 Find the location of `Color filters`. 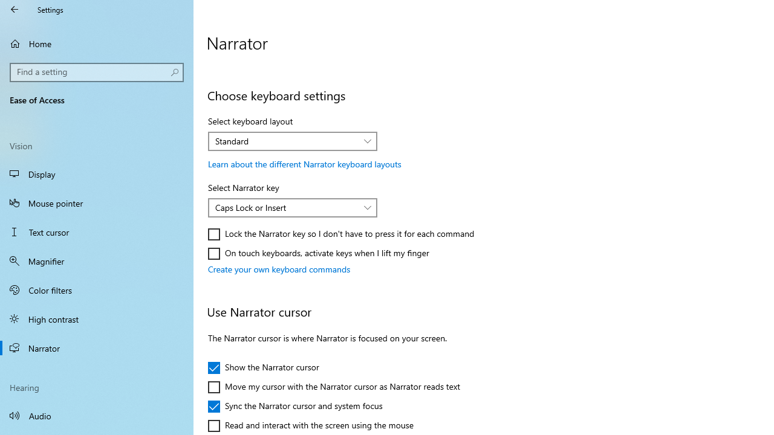

Color filters is located at coordinates (97, 289).